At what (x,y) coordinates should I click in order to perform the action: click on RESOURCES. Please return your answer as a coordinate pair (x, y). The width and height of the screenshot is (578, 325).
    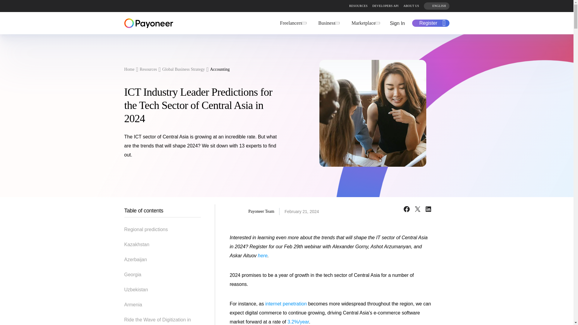
    Looking at the image, I should click on (358, 6).